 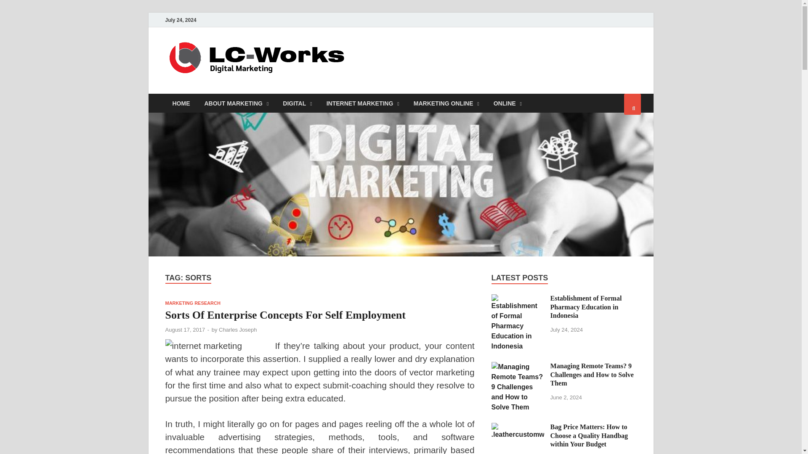 I want to click on MARKETING RESEARCH, so click(x=192, y=303).